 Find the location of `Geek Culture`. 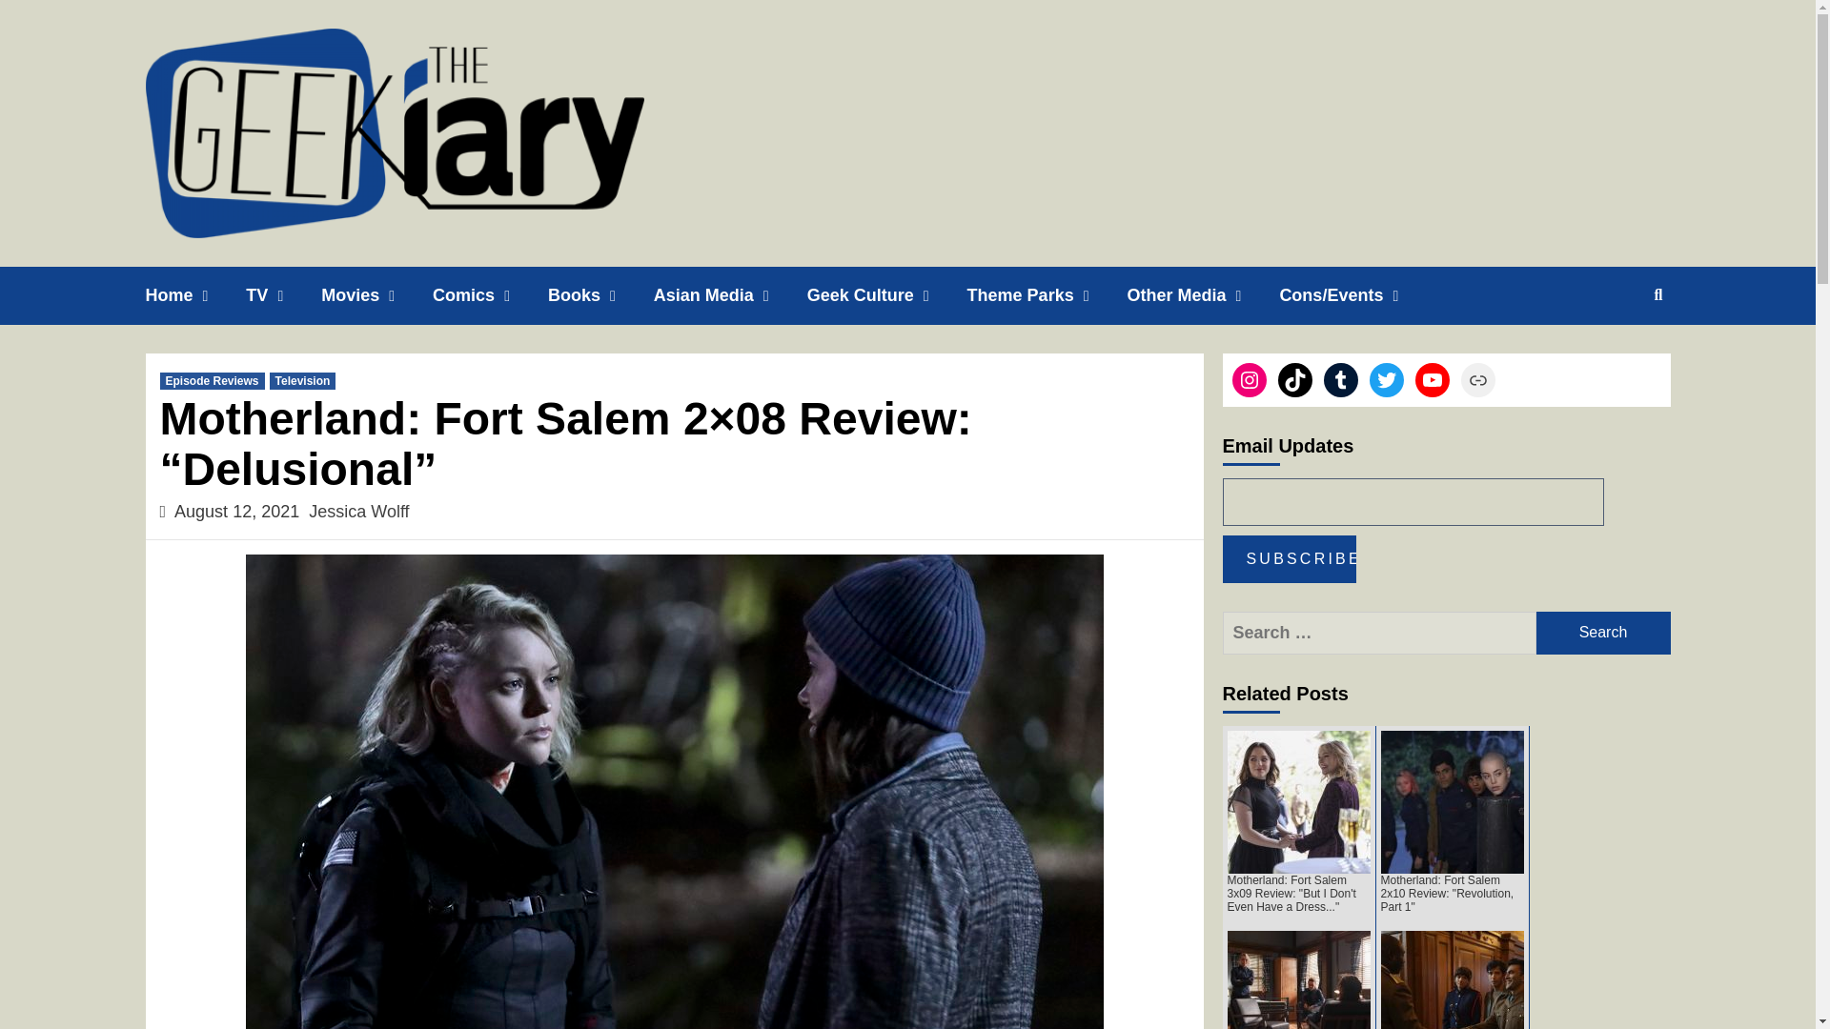

Geek Culture is located at coordinates (886, 295).